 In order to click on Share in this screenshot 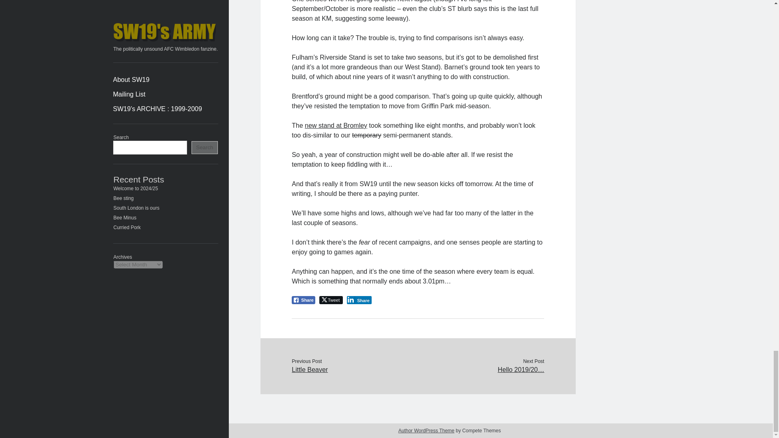, I will do `click(359, 300)`.